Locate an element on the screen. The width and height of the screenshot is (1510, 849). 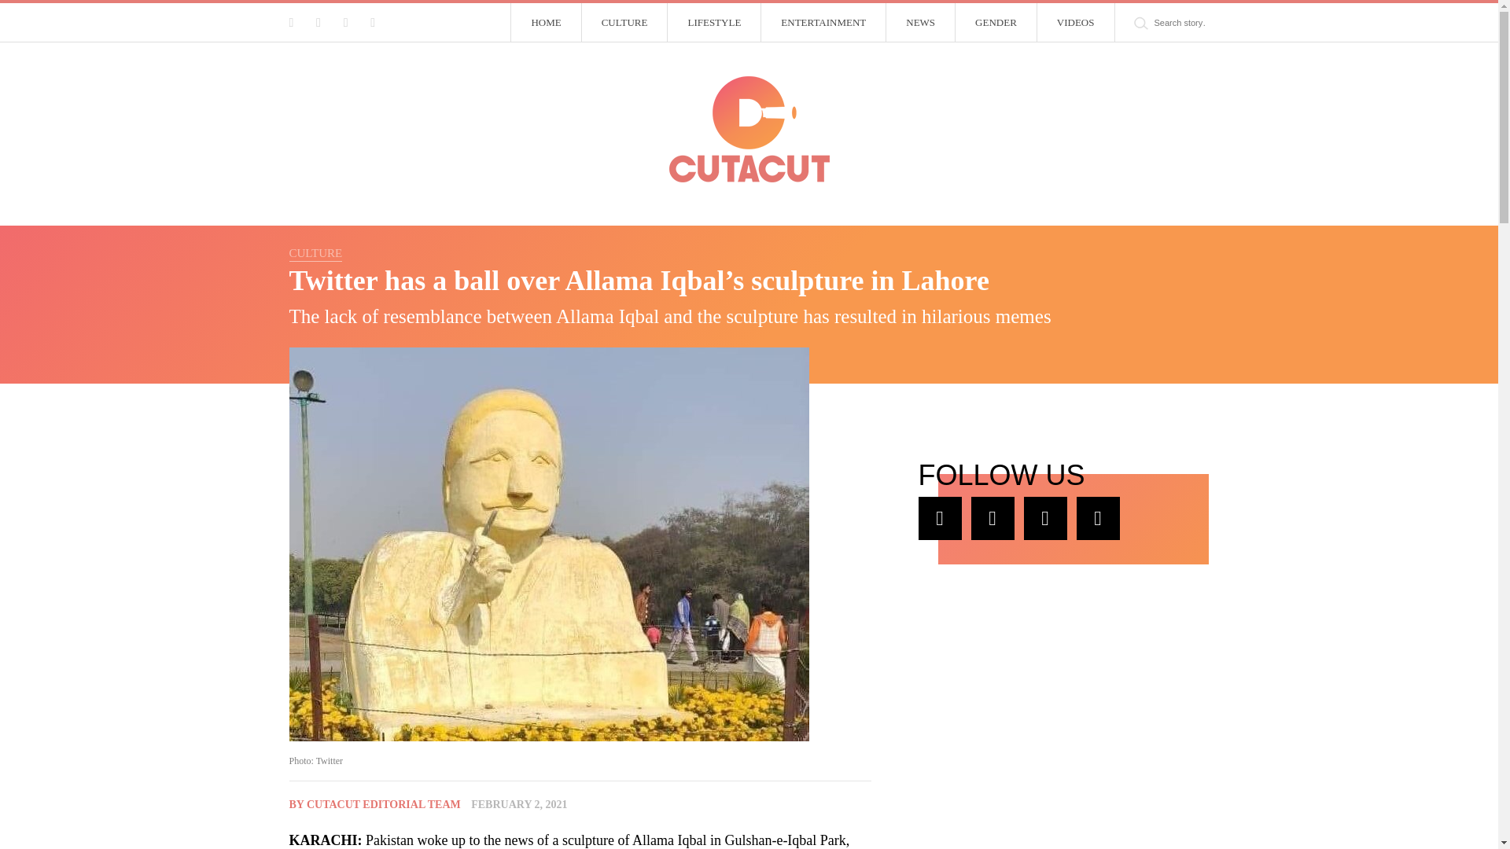
NEWS is located at coordinates (921, 23).